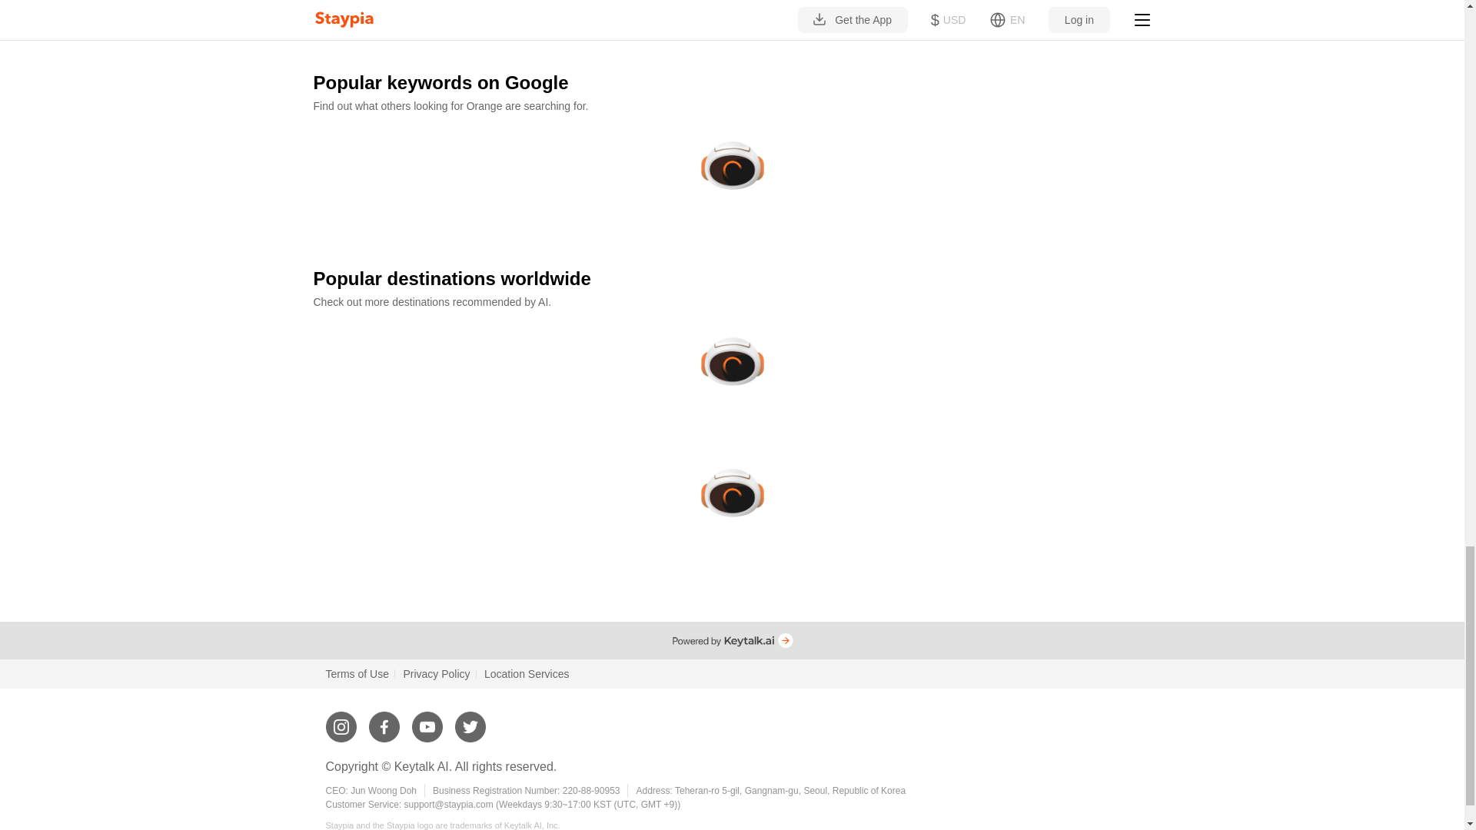  What do you see at coordinates (427, 720) in the screenshot?
I see `youtube` at bounding box center [427, 720].